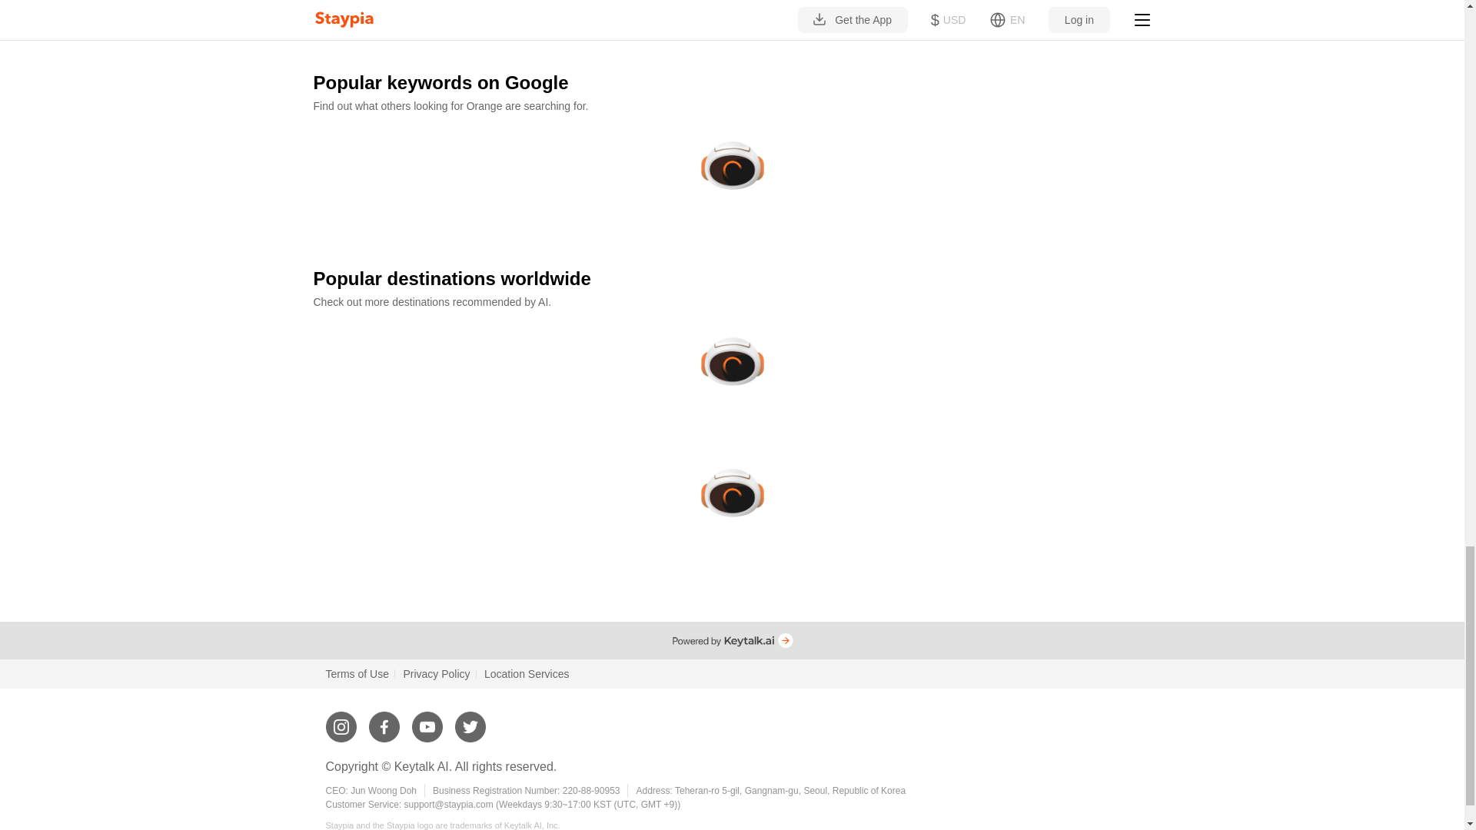  What do you see at coordinates (427, 720) in the screenshot?
I see `youtube` at bounding box center [427, 720].